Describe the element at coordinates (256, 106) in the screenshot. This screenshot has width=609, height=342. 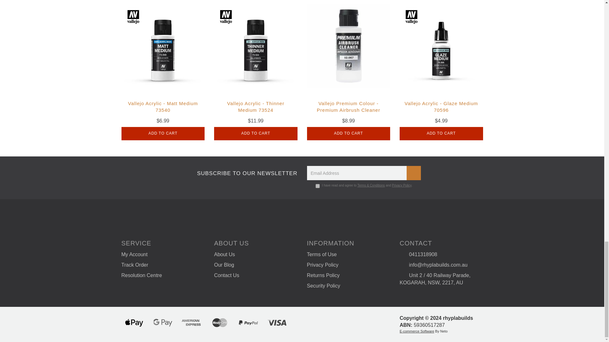
I see `Vallejo Acrylic - Thinner Medium 73524` at that location.